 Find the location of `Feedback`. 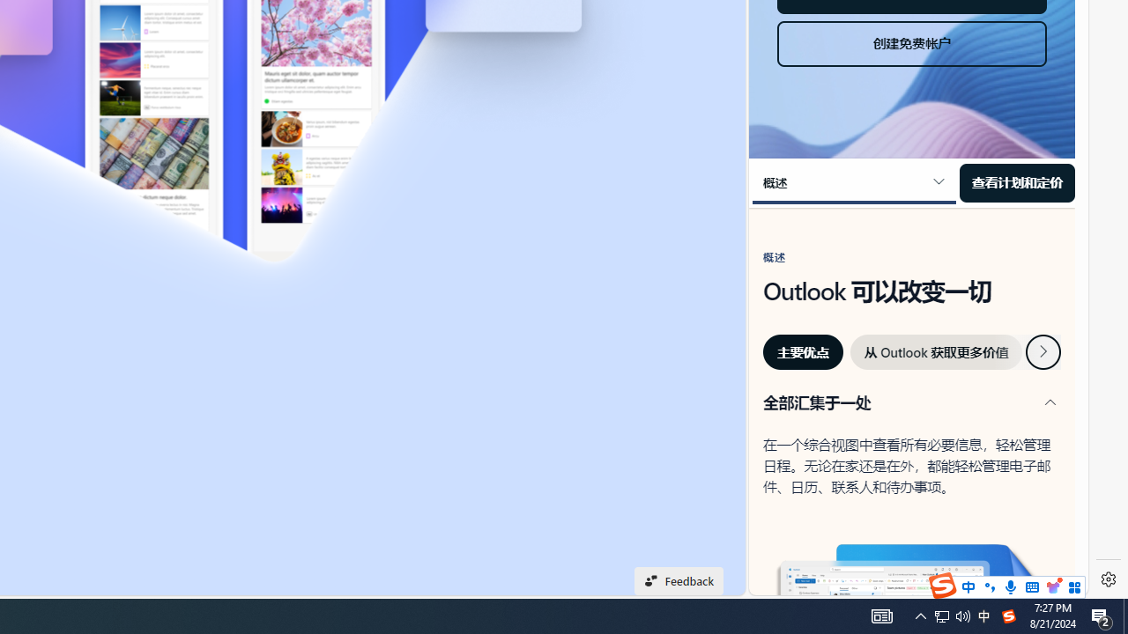

Feedback is located at coordinates (679, 581).